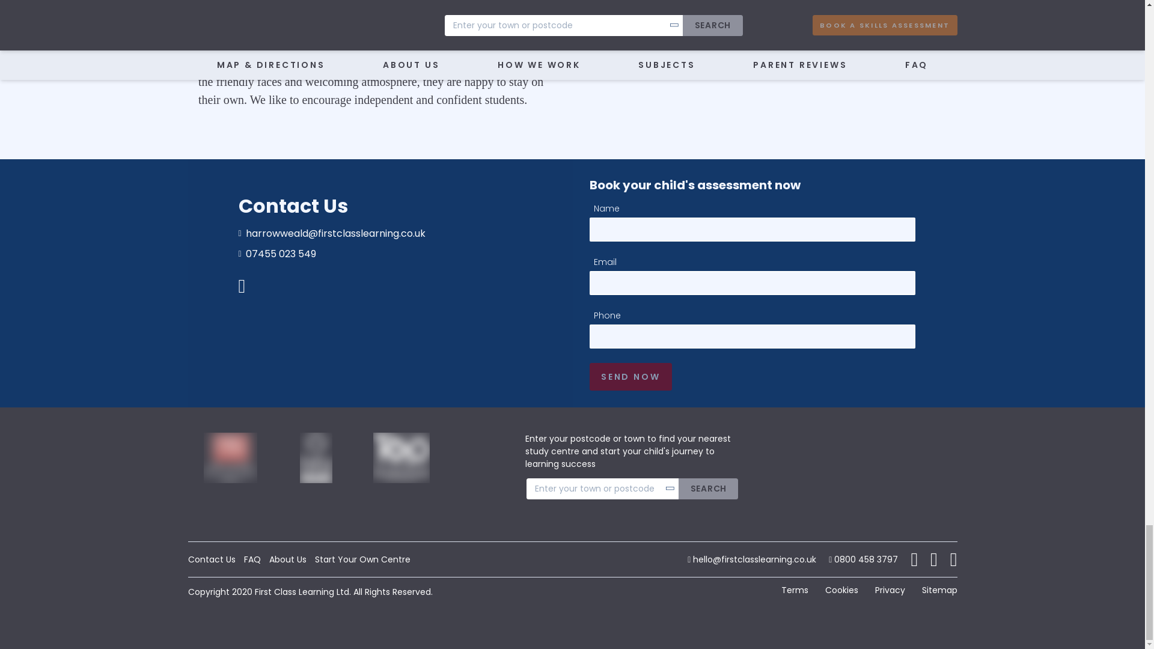 The width and height of the screenshot is (1154, 649). I want to click on SEND NOW, so click(630, 376).